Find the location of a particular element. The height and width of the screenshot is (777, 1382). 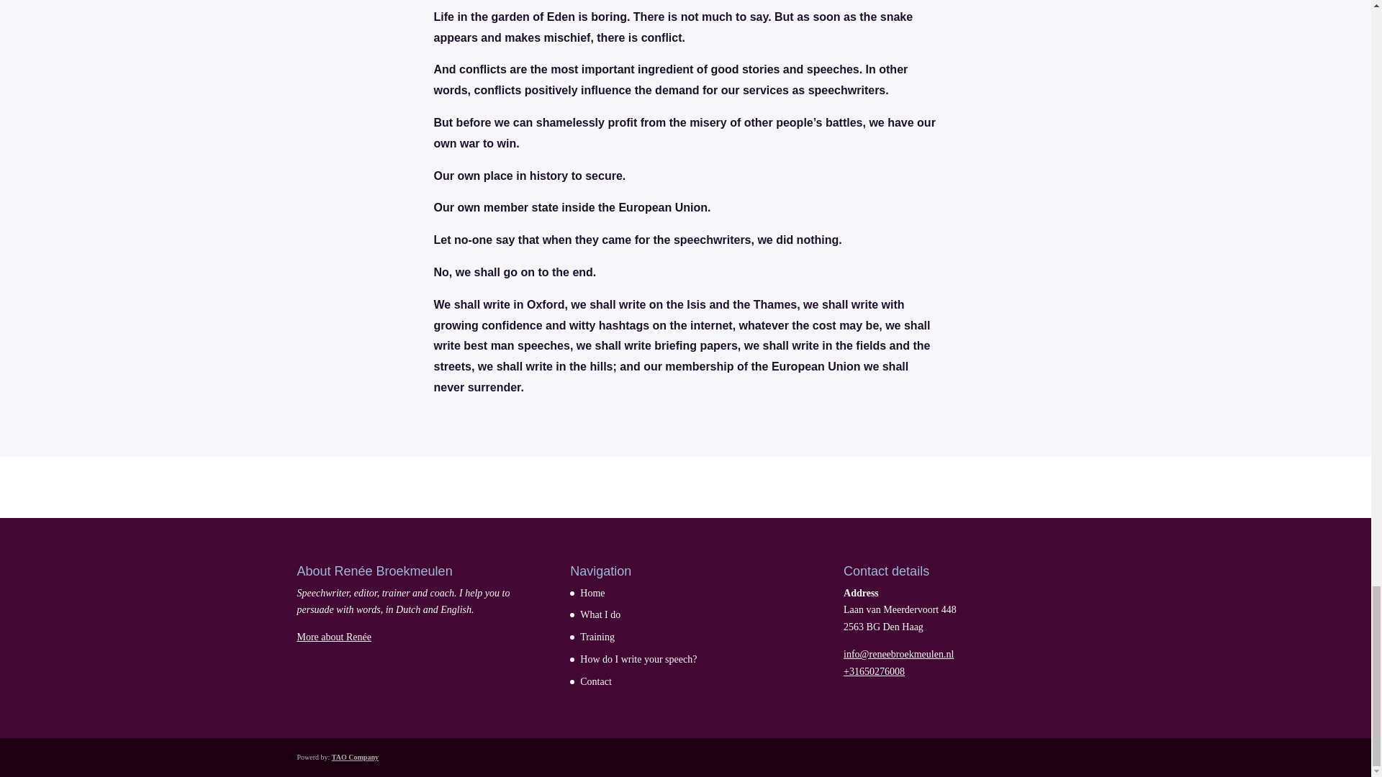

How do I write your speech? is located at coordinates (638, 659).